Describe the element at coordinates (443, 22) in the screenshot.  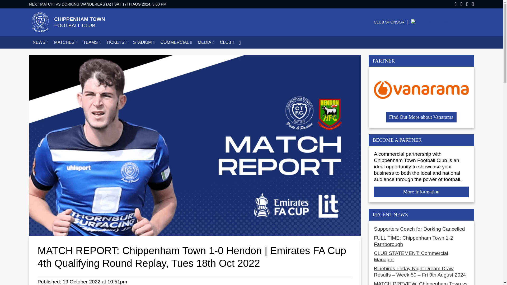
I see `Thornbury Surfacing` at that location.